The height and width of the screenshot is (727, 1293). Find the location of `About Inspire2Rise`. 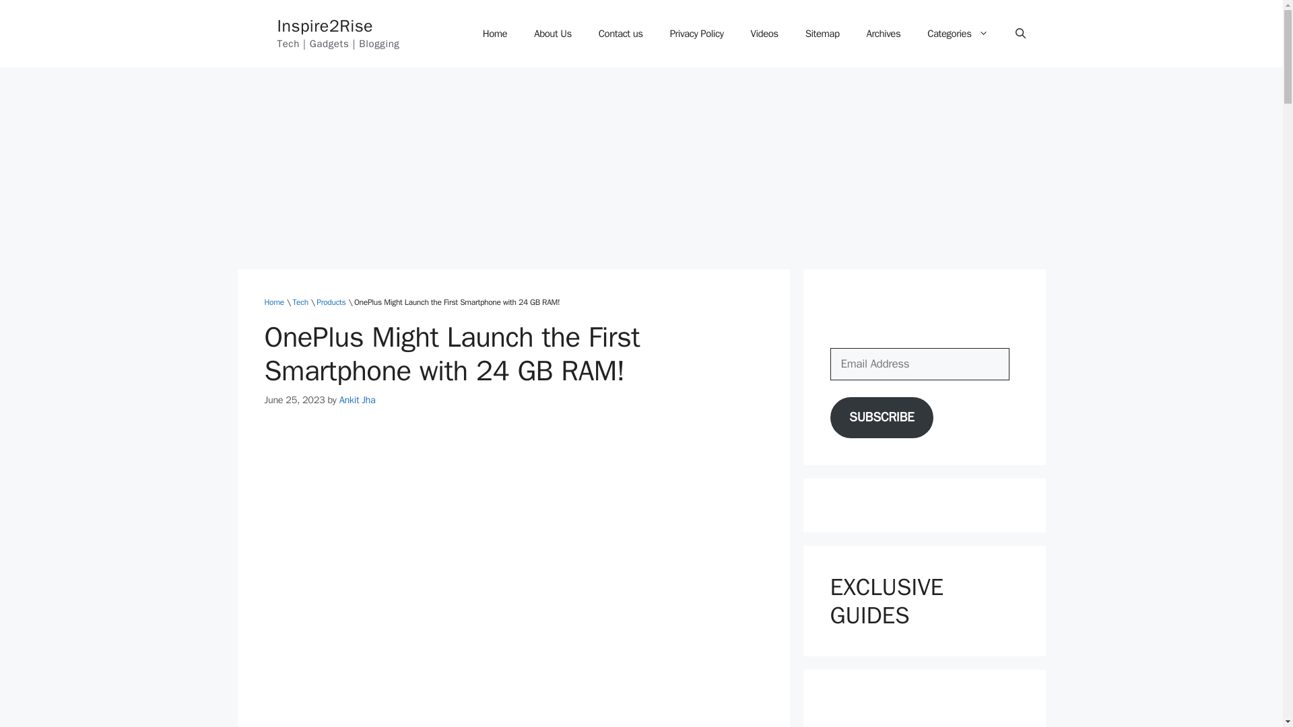

About Inspire2Rise is located at coordinates (553, 34).